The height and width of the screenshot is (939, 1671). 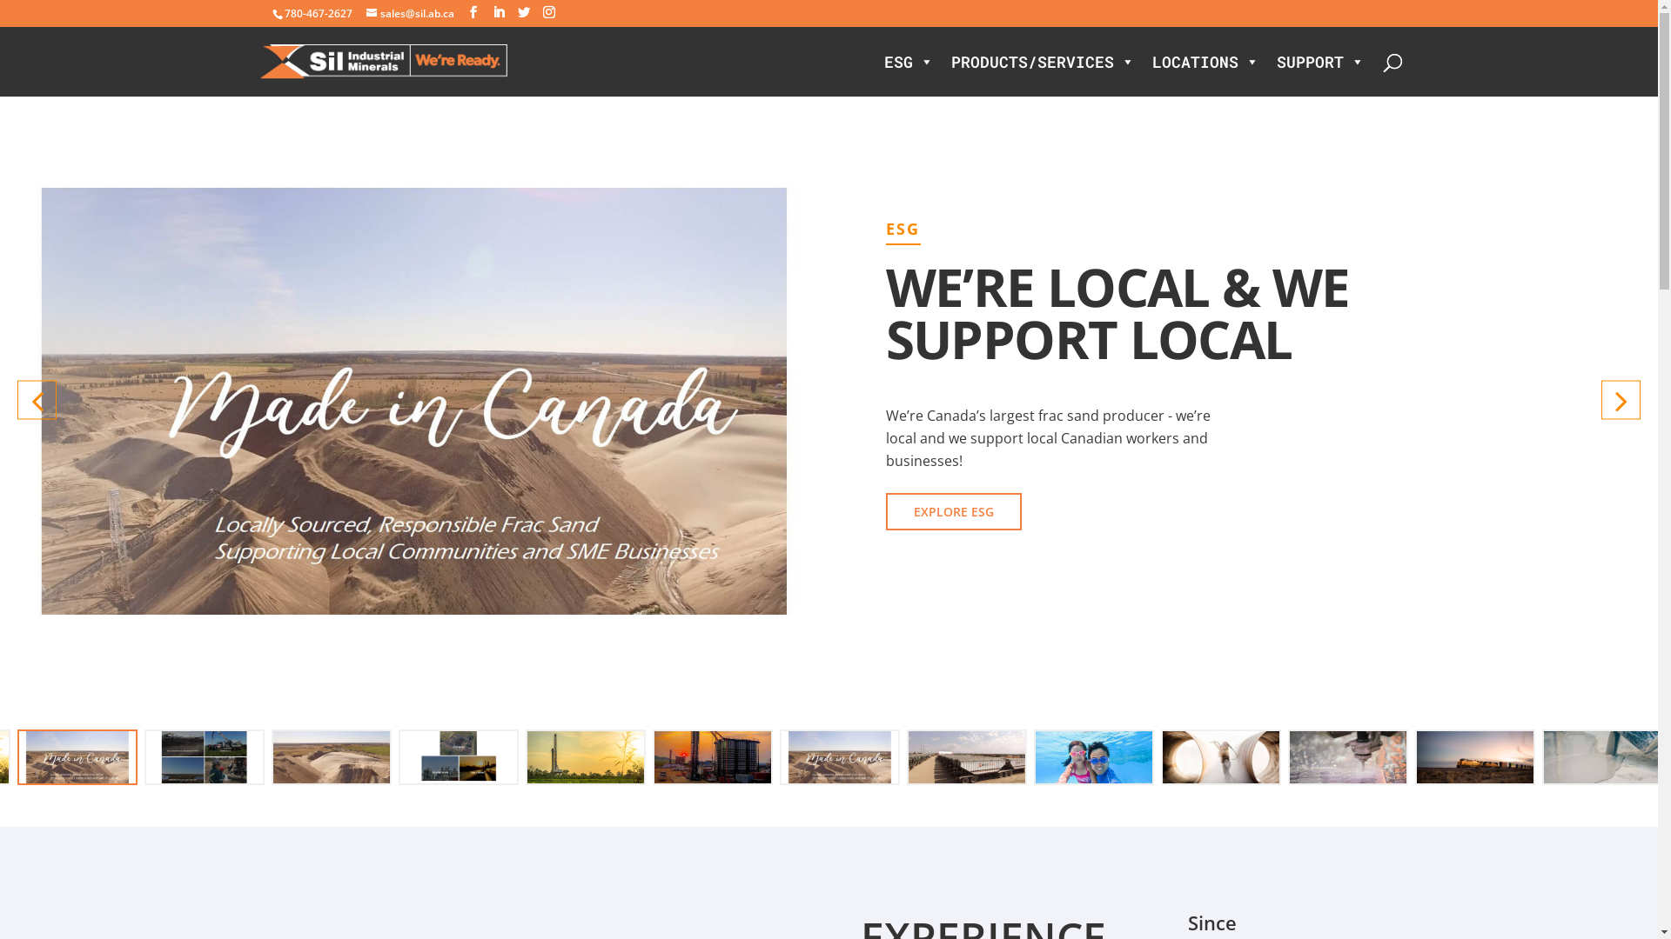 What do you see at coordinates (37, 400) in the screenshot?
I see `Previous` at bounding box center [37, 400].